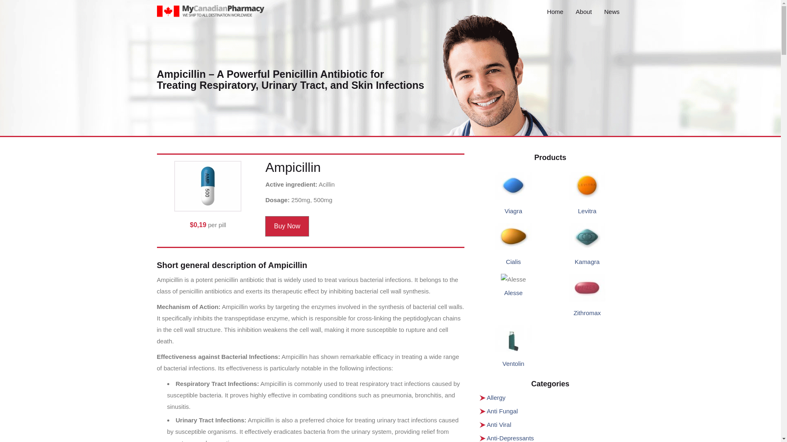  I want to click on Cialis, so click(513, 262).